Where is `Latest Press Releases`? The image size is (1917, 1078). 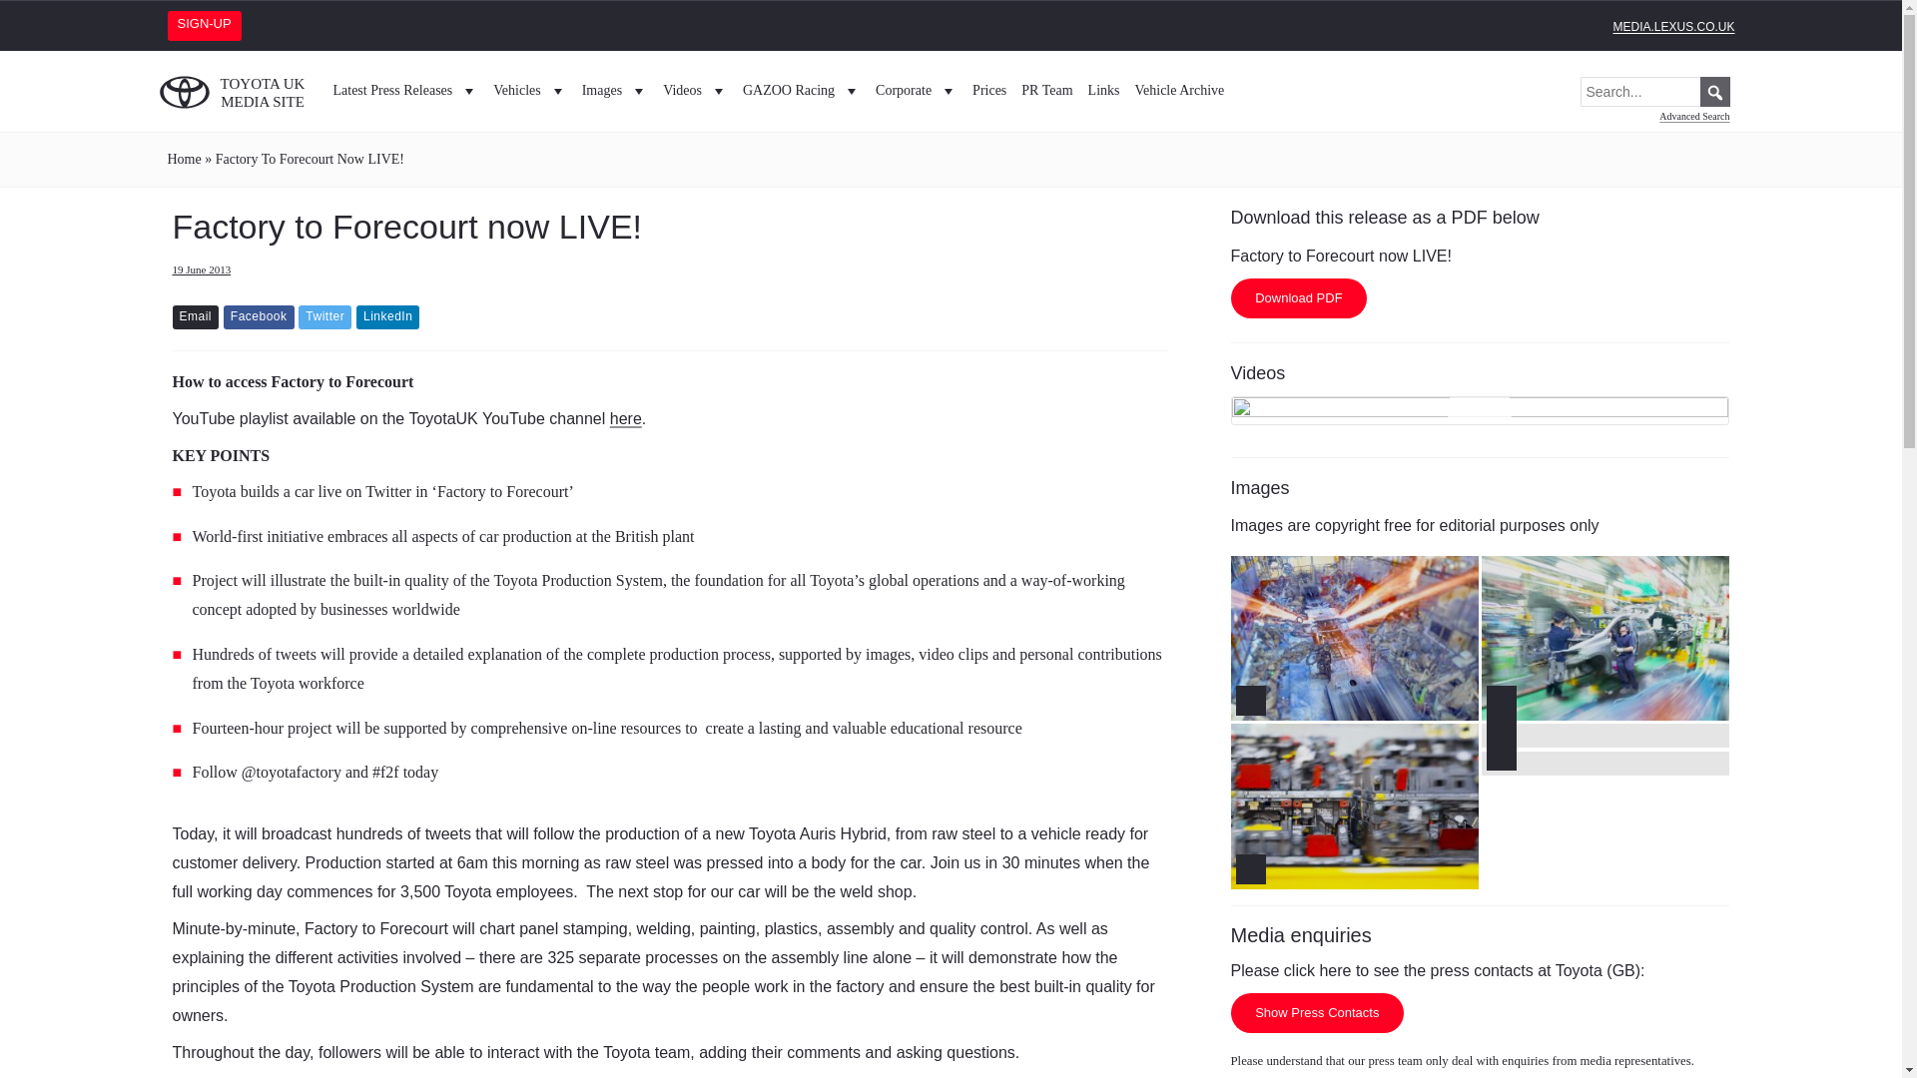 Latest Press Releases is located at coordinates (405, 90).